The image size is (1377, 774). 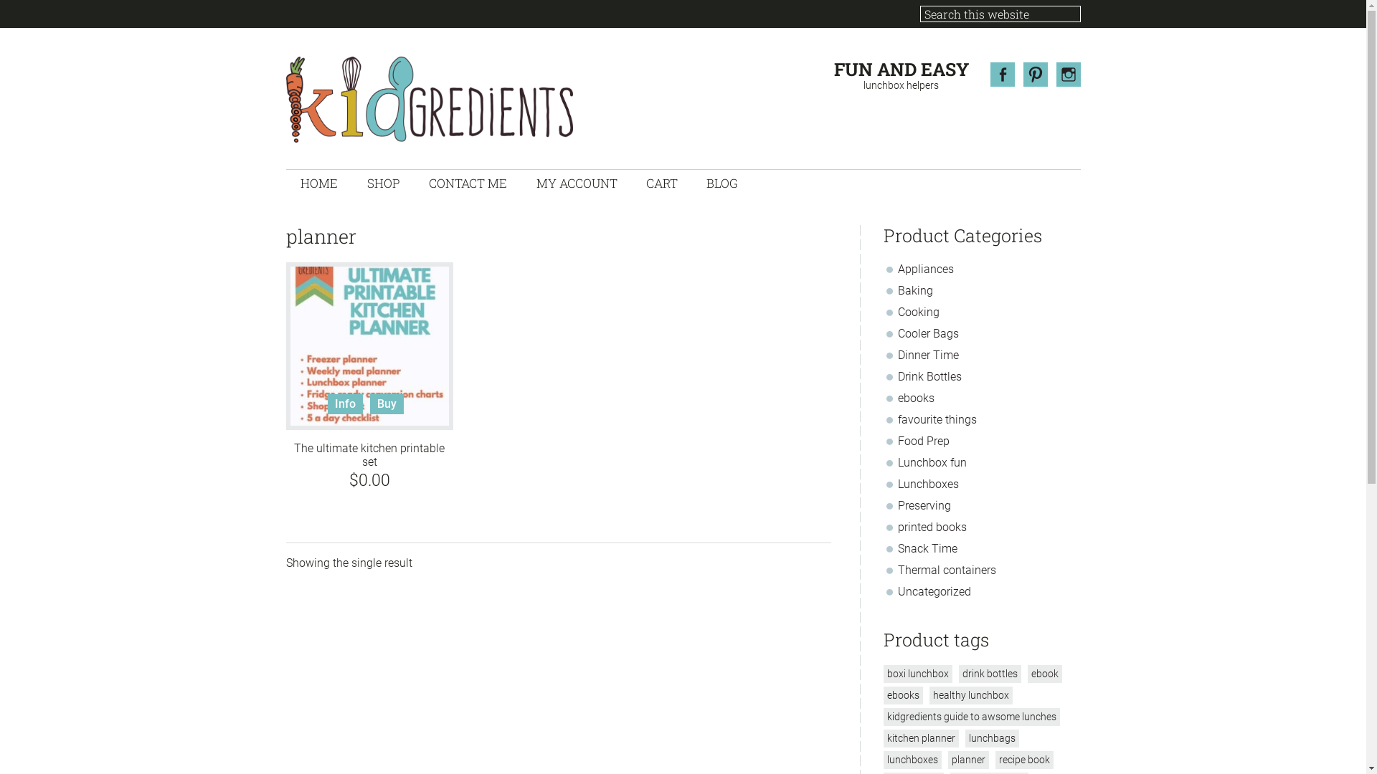 I want to click on ebooks, so click(x=904, y=695).